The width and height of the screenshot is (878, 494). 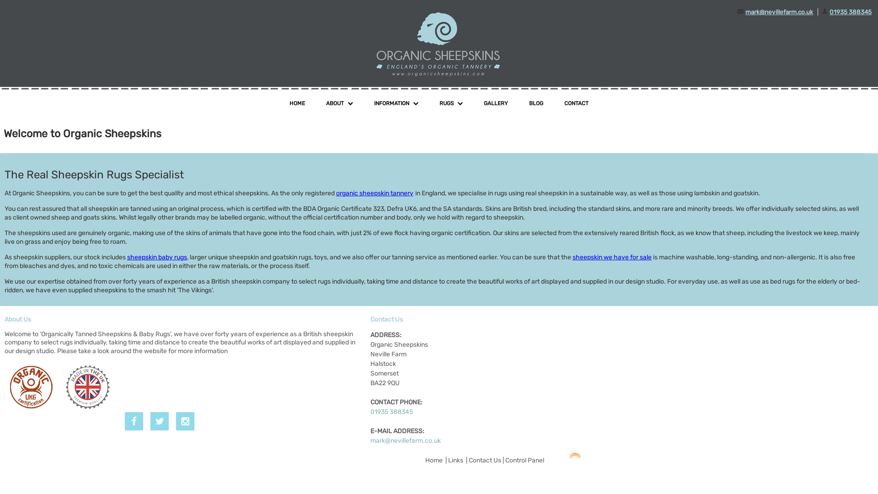 I want to click on sheepskin baby rugs, so click(x=157, y=257).